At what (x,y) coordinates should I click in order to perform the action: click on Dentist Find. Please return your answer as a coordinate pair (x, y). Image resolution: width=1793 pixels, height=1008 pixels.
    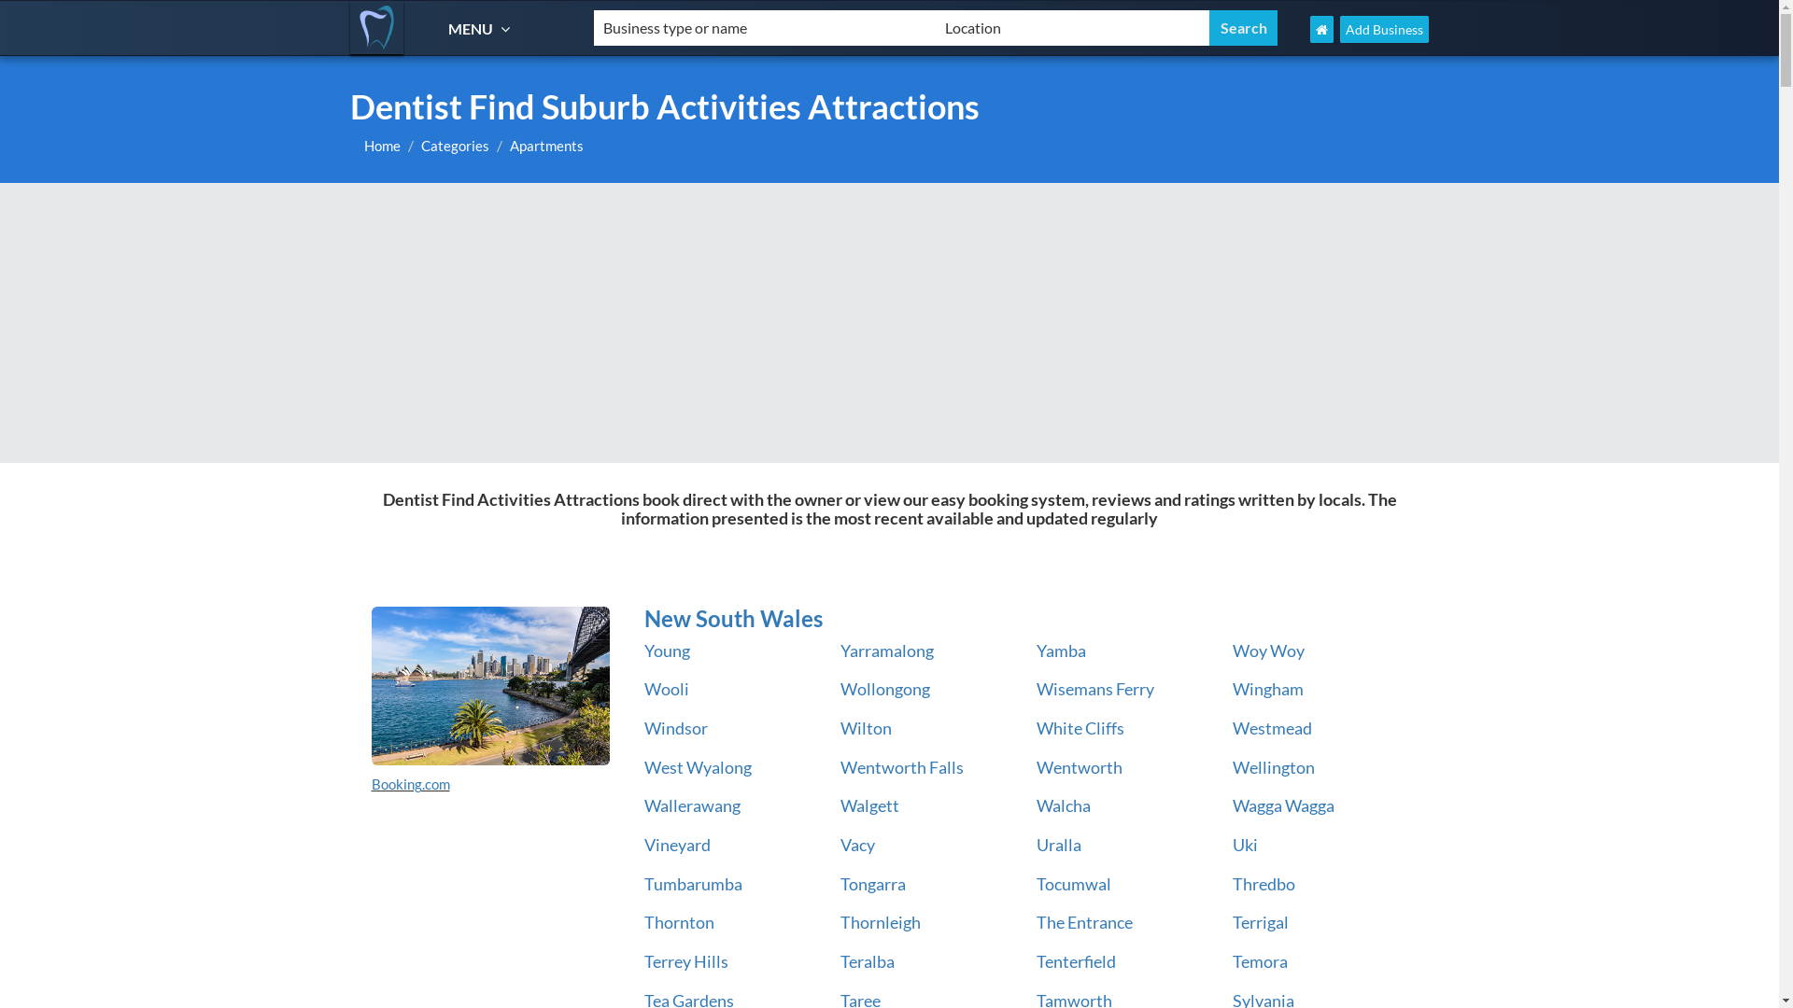
    Looking at the image, I should click on (377, 28).